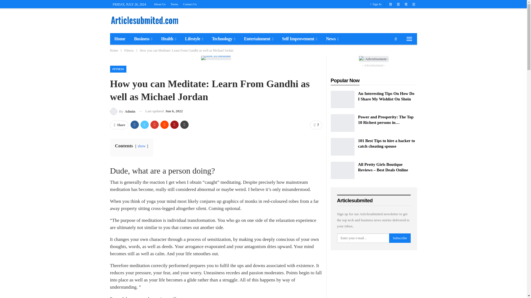 Image resolution: width=531 pixels, height=298 pixels. What do you see at coordinates (377, 4) in the screenshot?
I see `Sign In` at bounding box center [377, 4].